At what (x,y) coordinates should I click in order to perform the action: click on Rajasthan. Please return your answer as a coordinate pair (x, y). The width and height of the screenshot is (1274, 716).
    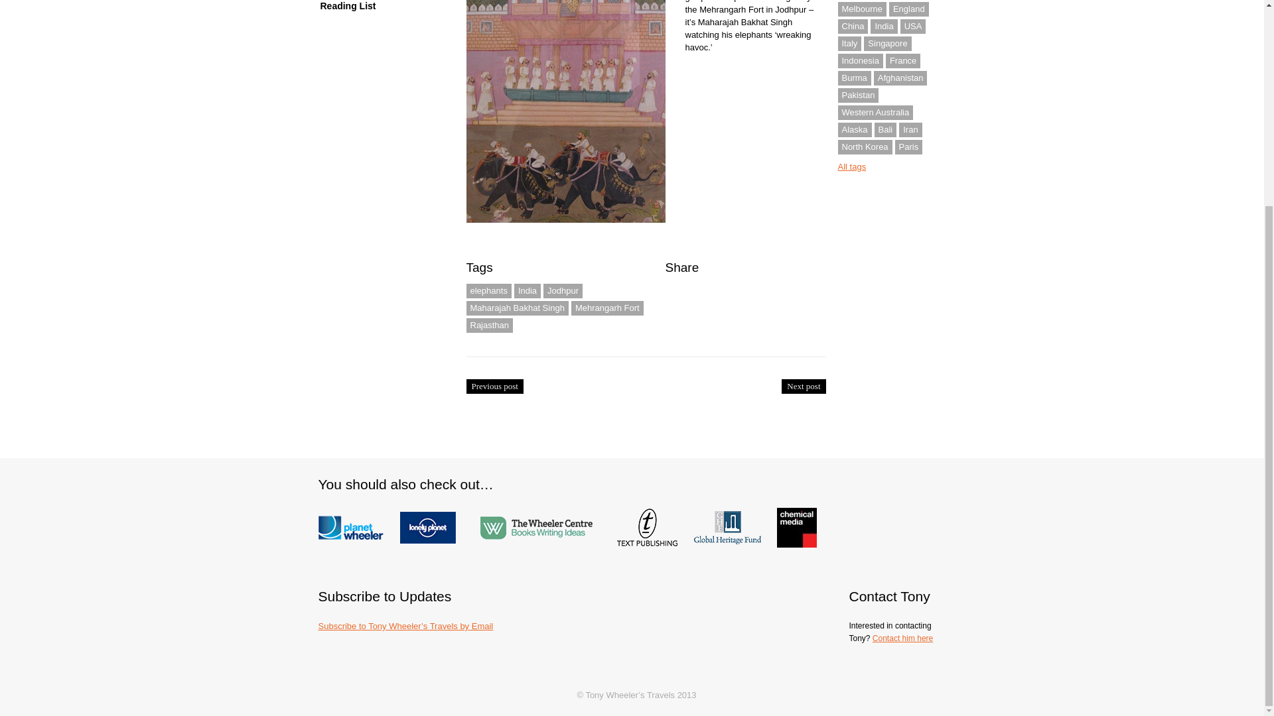
    Looking at the image, I should click on (490, 325).